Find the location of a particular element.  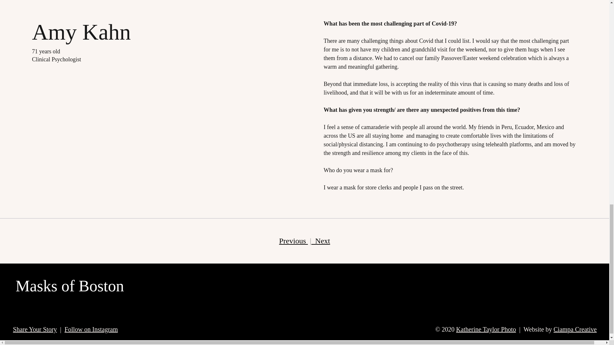

Follow on Instagram is located at coordinates (91, 329).